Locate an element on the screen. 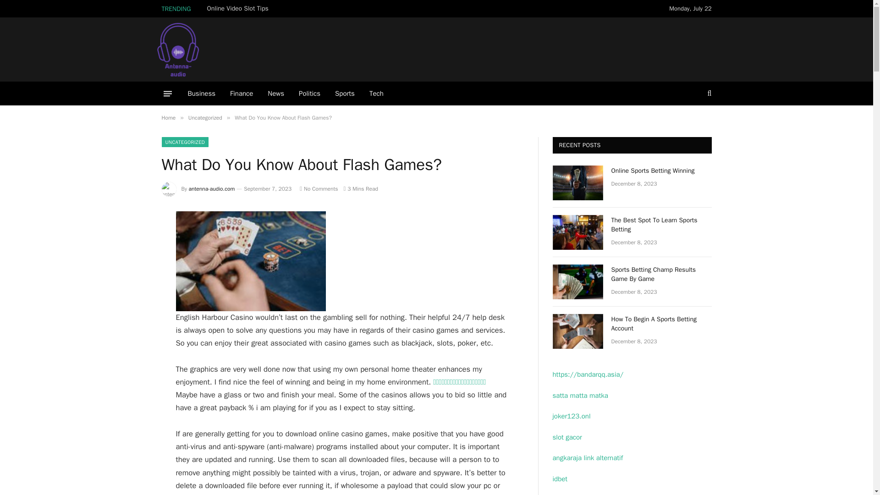 The height and width of the screenshot is (495, 880). antenna-audio.com is located at coordinates (212, 189).